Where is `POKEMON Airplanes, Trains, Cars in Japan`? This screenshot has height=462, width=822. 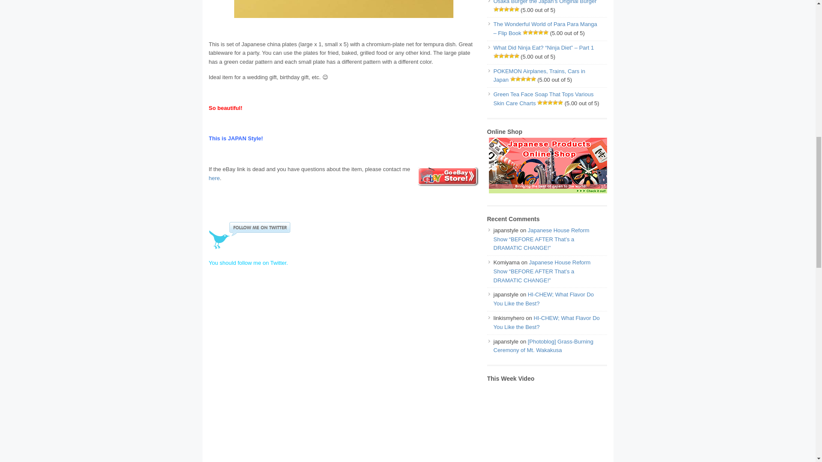 POKEMON Airplanes, Trains, Cars in Japan is located at coordinates (539, 75).